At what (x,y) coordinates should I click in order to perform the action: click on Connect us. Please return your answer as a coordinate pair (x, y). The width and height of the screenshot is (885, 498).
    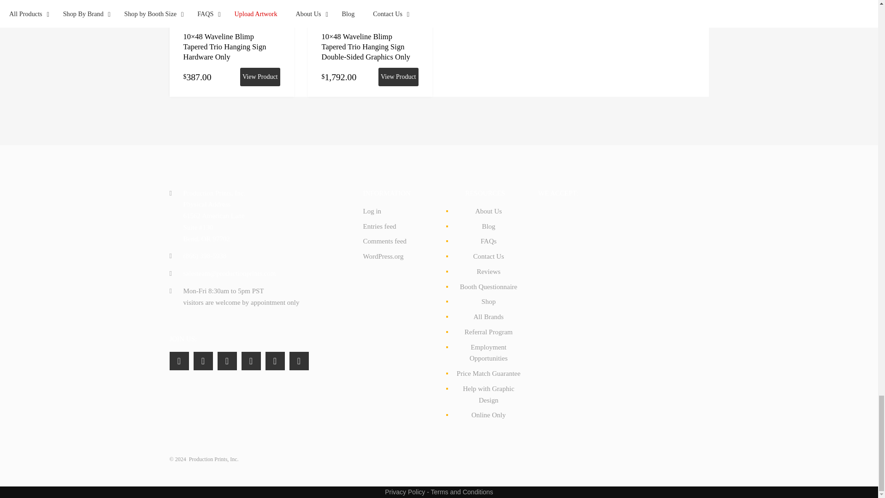
    Looking at the image, I should click on (251, 361).